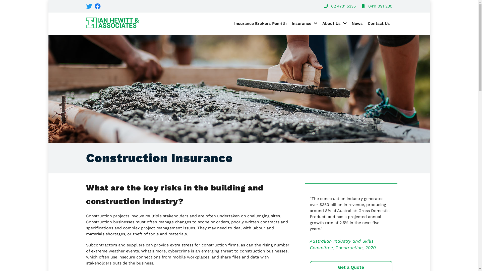 The height and width of the screenshot is (271, 482). Describe the element at coordinates (339, 6) in the screenshot. I see `02 4731 5335` at that location.